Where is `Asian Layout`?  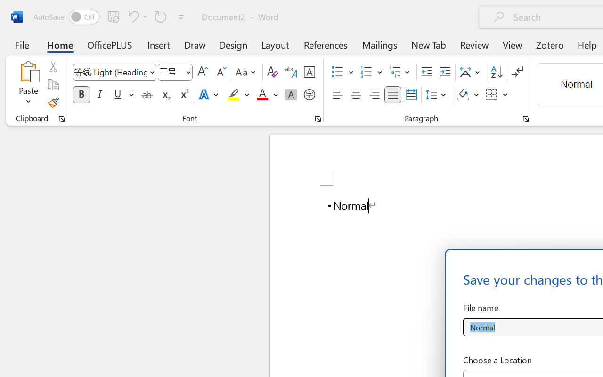
Asian Layout is located at coordinates (471, 72).